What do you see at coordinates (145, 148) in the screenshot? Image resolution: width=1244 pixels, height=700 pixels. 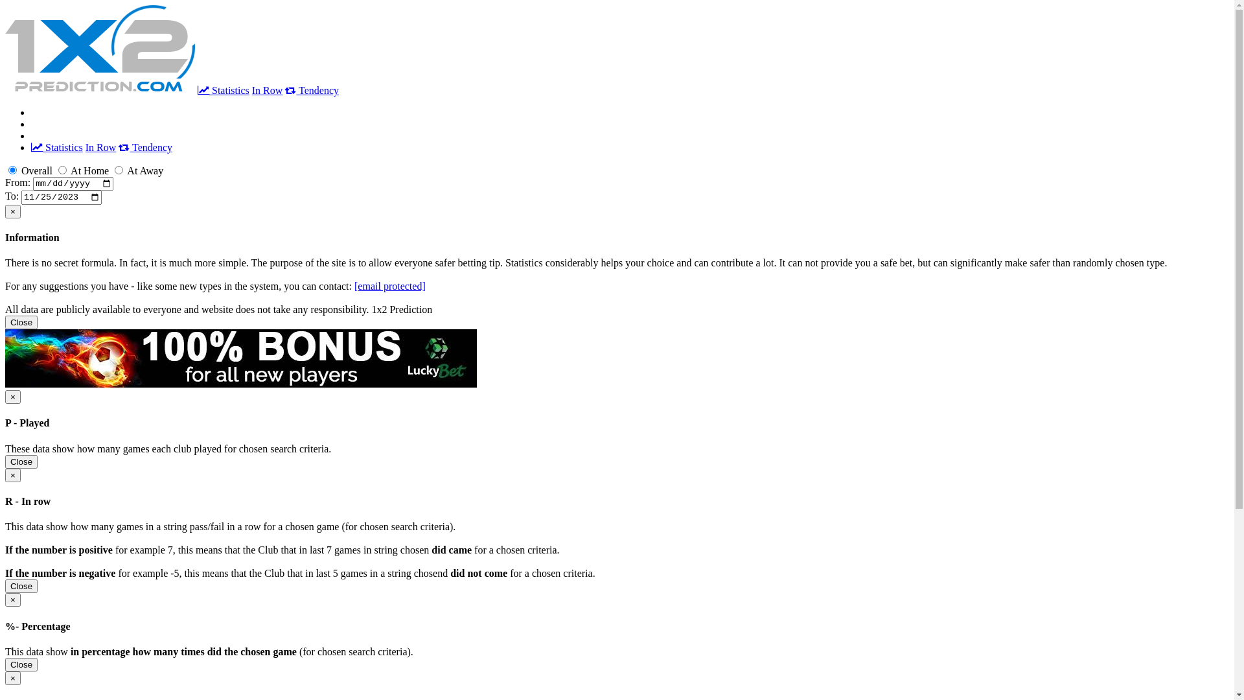 I see `Tendency` at bounding box center [145, 148].